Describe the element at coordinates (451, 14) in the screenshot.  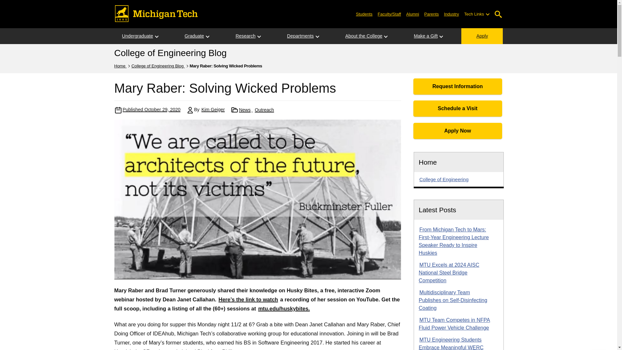
I see `Industry` at that location.